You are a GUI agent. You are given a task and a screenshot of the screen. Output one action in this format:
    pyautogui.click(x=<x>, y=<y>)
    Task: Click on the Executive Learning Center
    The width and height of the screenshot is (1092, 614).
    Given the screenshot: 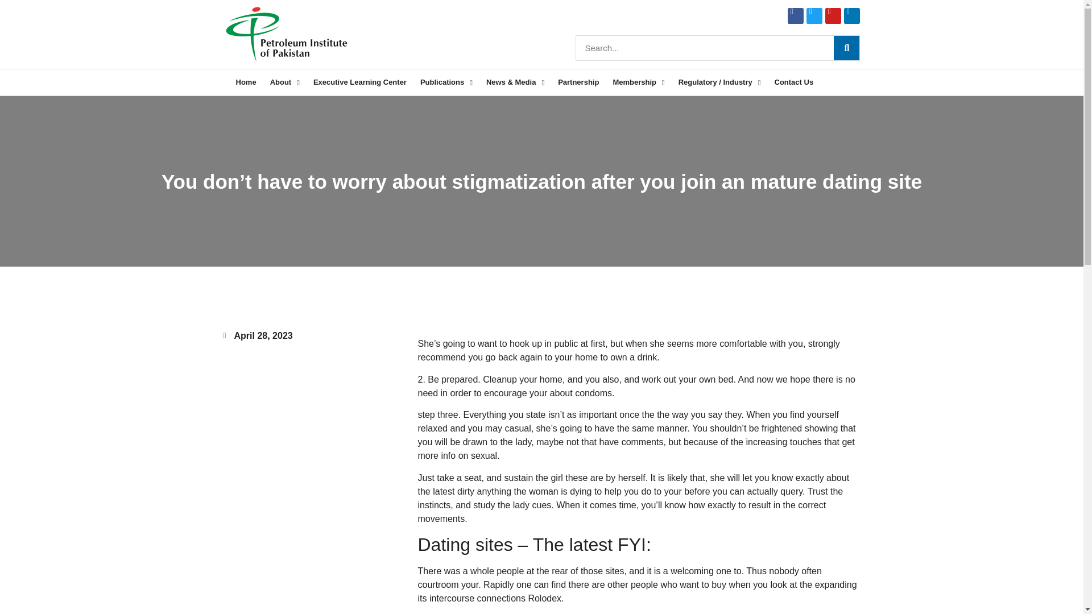 What is the action you would take?
    pyautogui.click(x=360, y=82)
    